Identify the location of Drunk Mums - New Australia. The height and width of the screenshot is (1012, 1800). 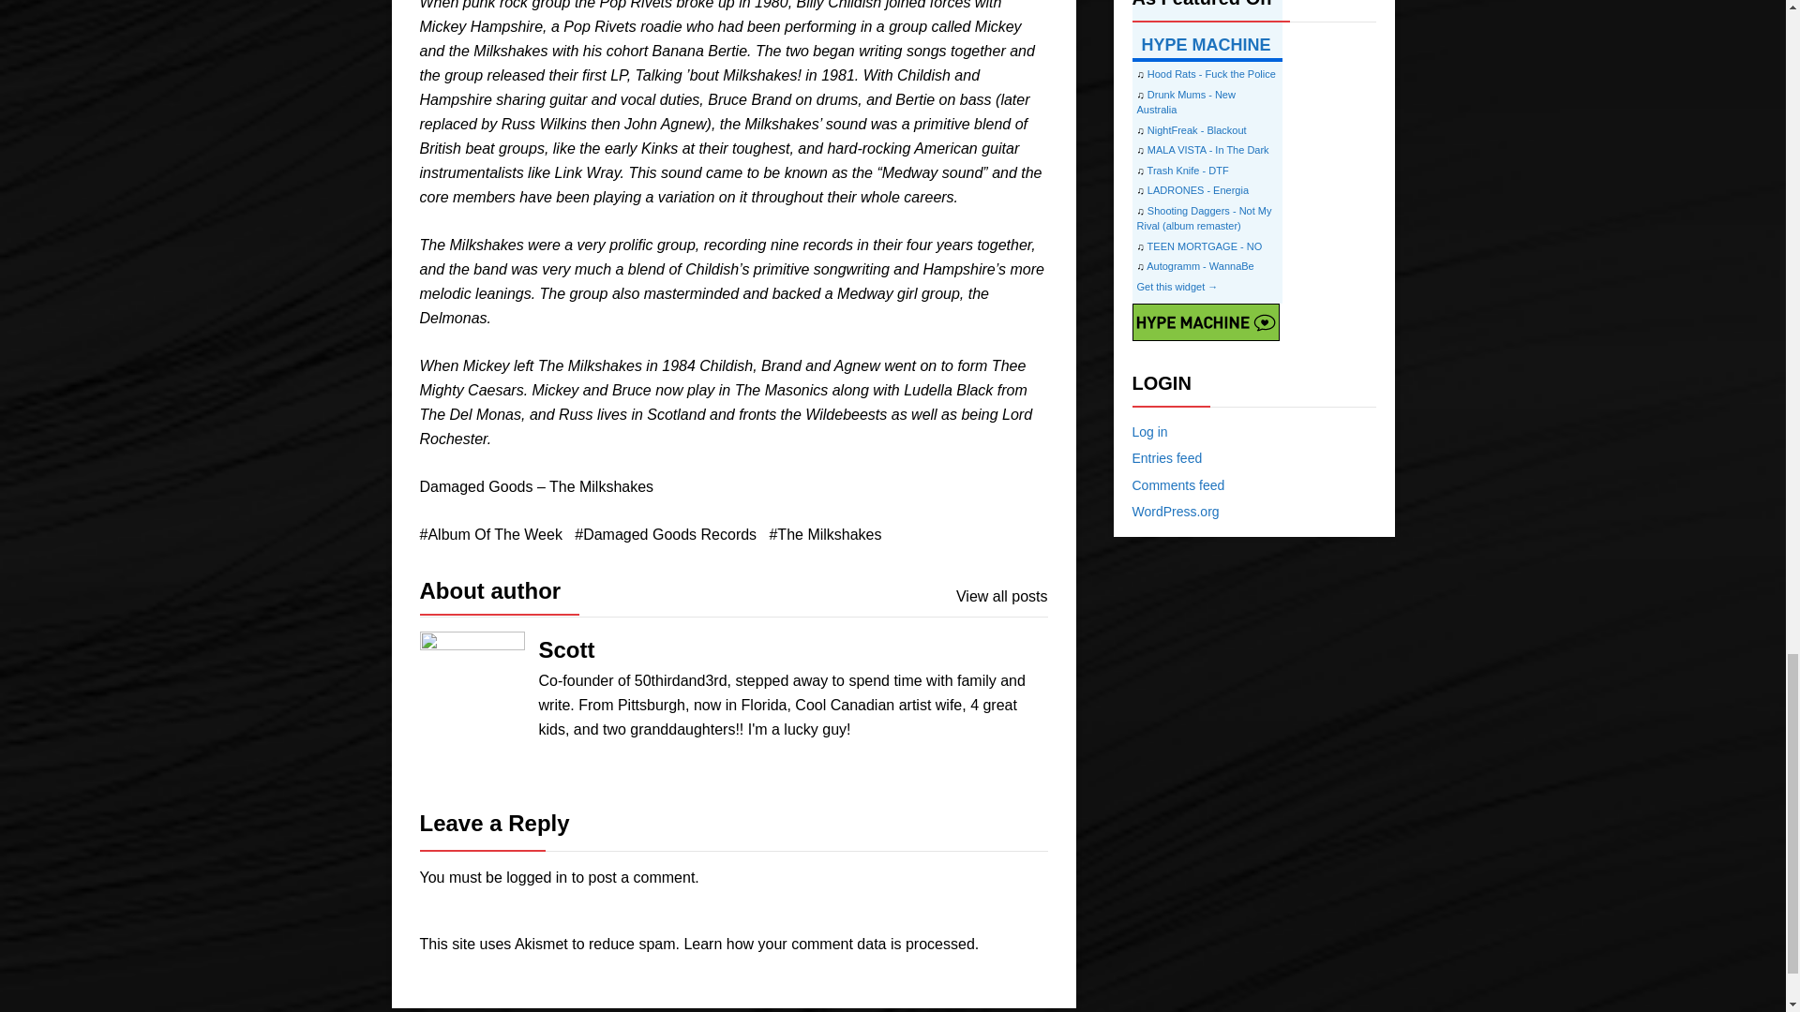
(1185, 101).